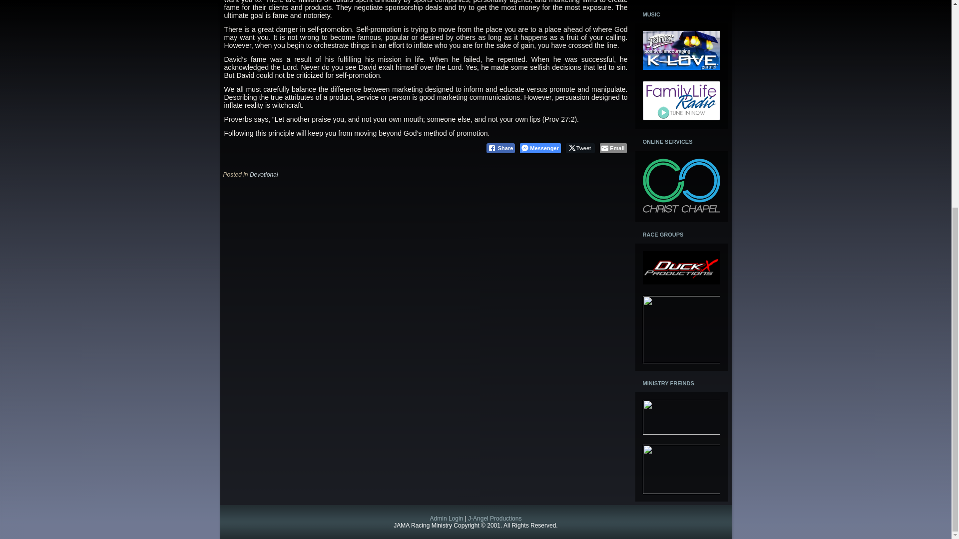  Describe the element at coordinates (500, 148) in the screenshot. I see `Share` at that location.